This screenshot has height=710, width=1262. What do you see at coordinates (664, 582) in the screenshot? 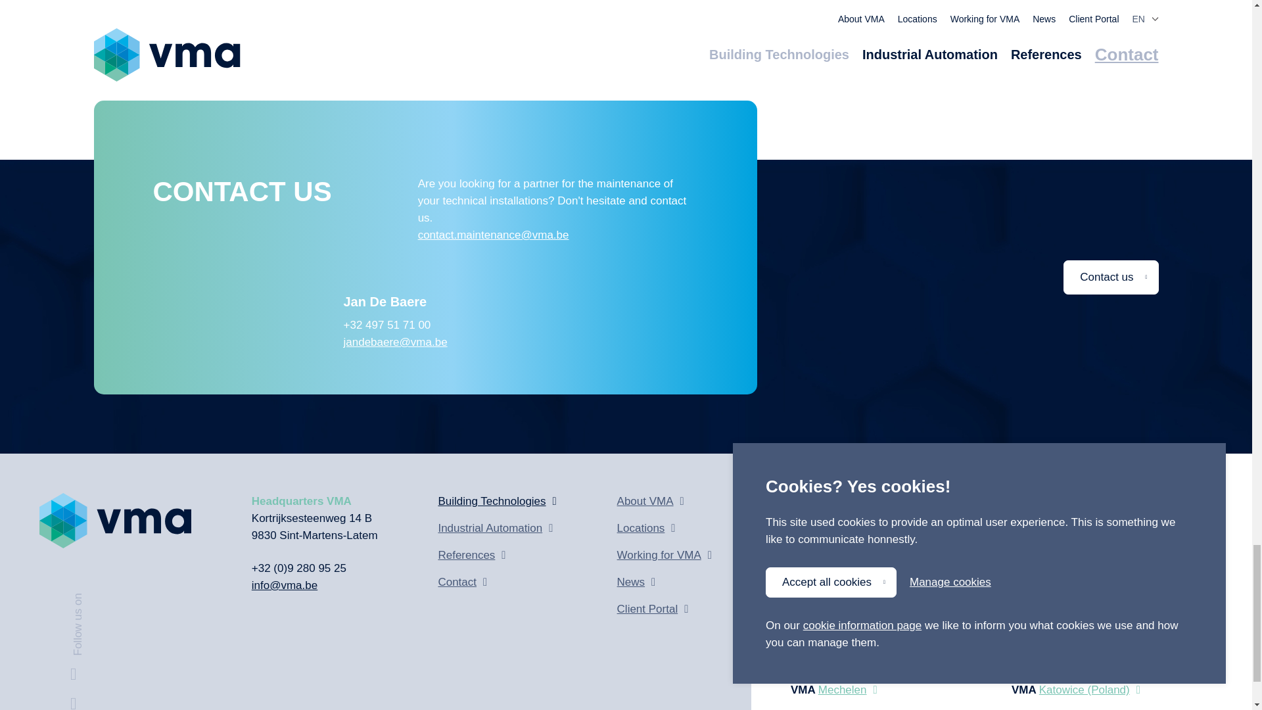
I see `News` at bounding box center [664, 582].